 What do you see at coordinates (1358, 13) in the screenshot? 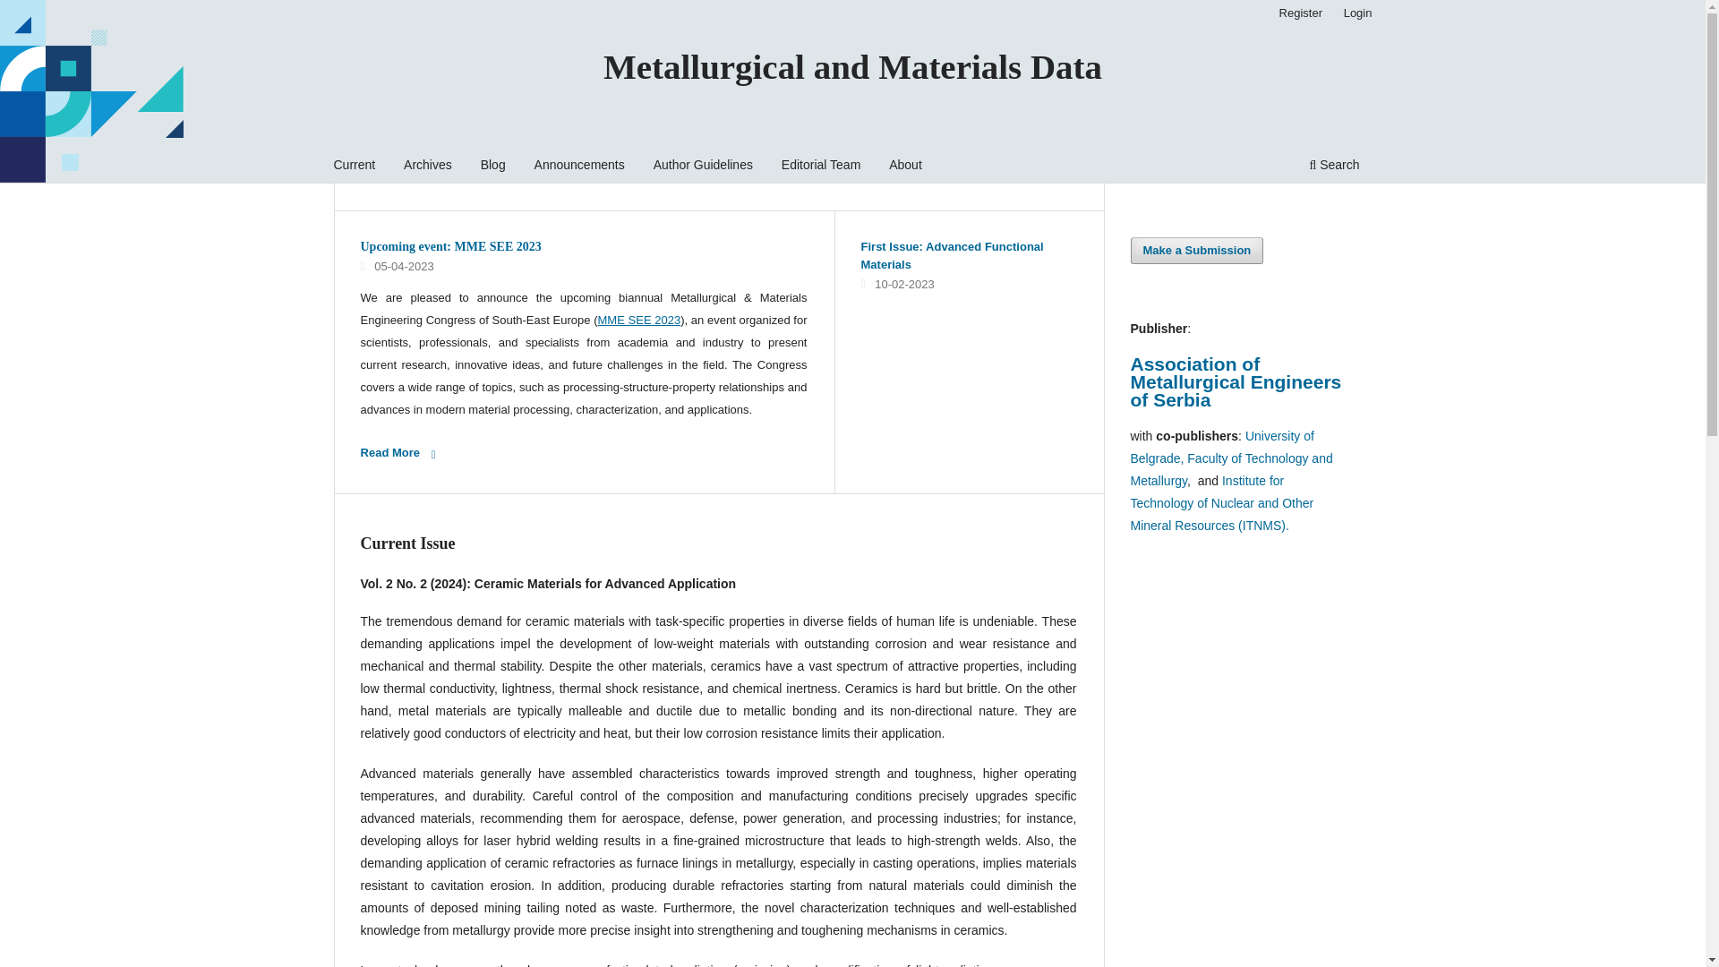
I see `Login` at bounding box center [1358, 13].